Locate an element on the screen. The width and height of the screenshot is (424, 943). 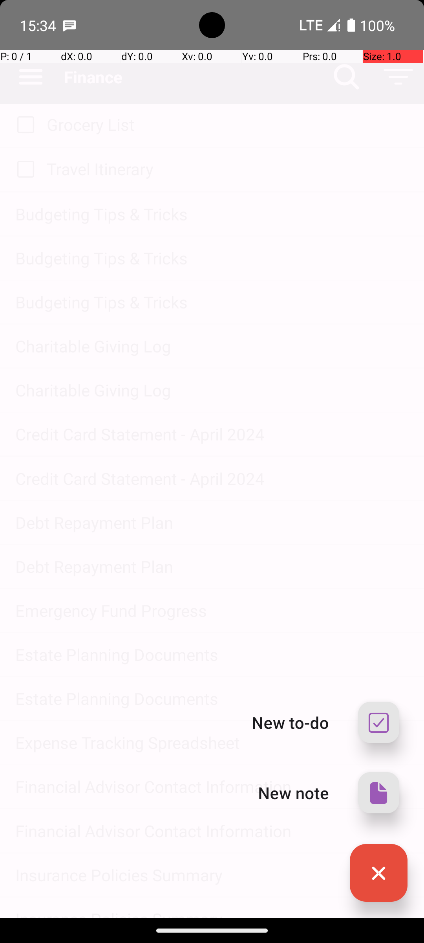
Estate Planning Documents is located at coordinates (212, 655).